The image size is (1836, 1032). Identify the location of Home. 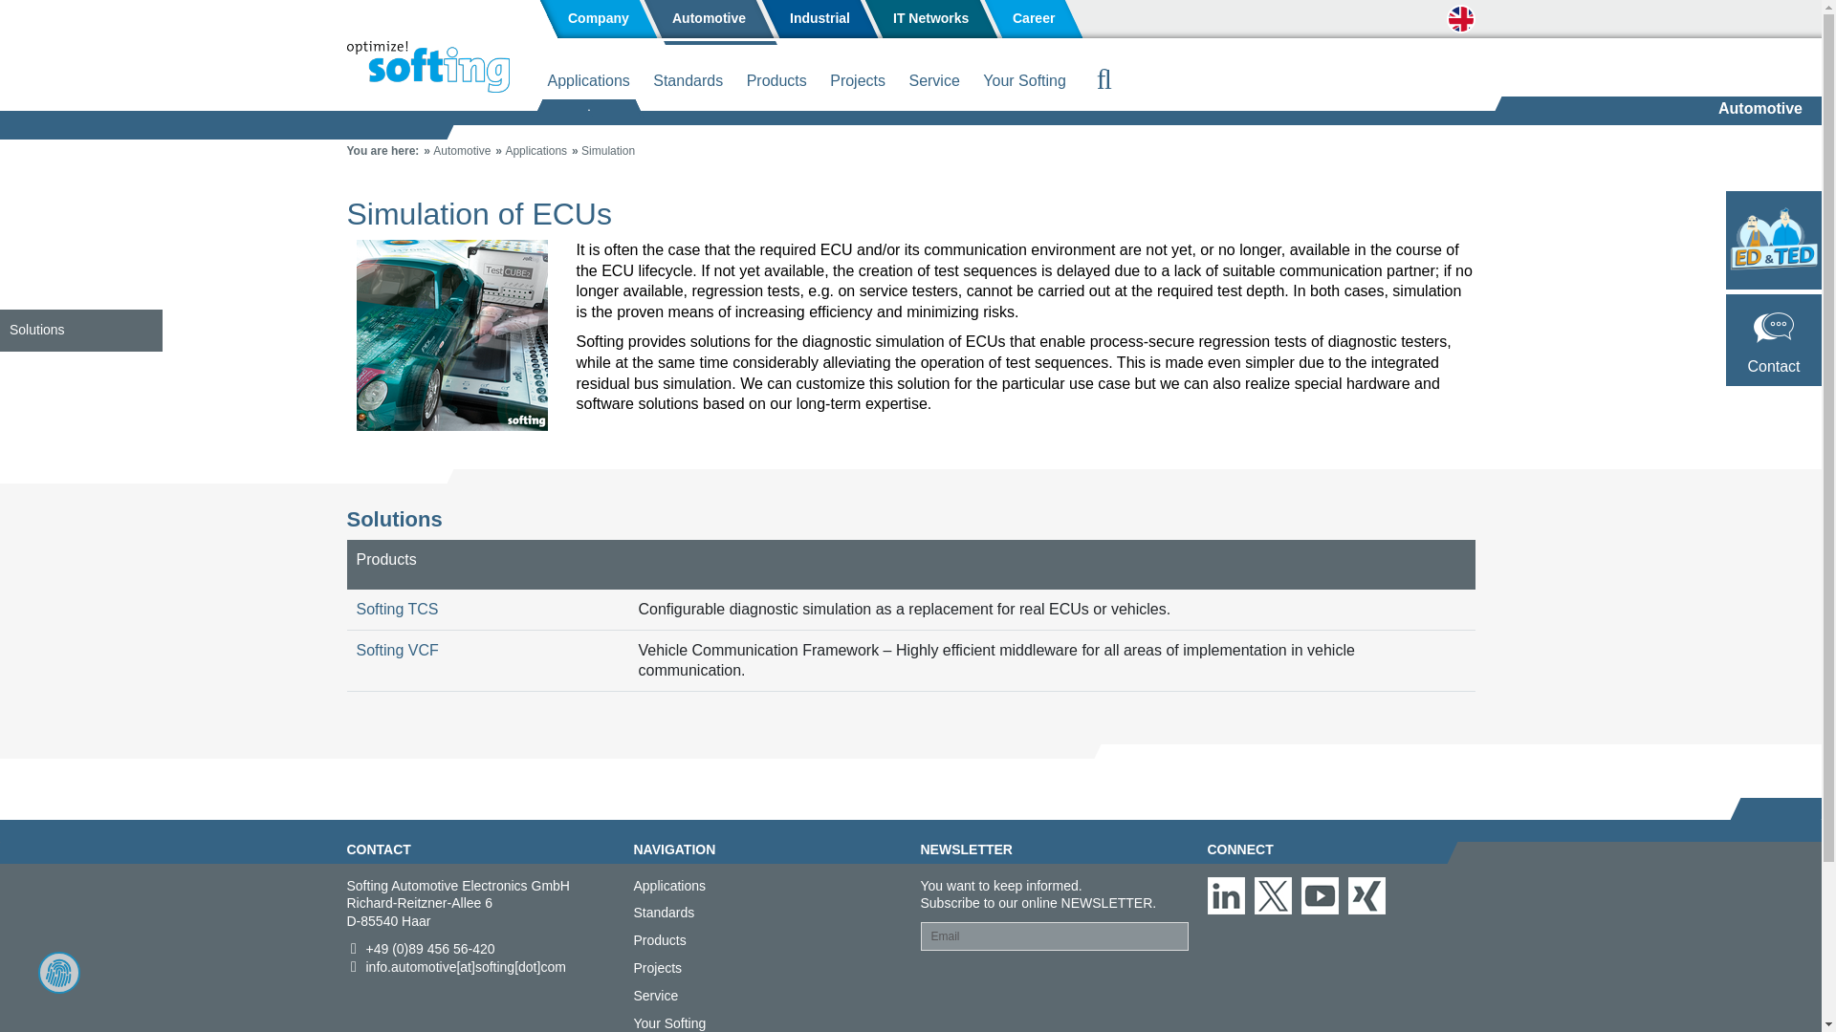
(426, 67).